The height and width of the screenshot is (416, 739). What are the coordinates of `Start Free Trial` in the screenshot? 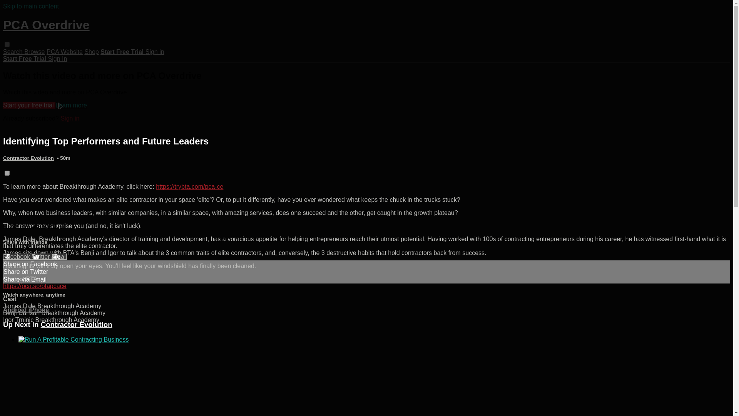 It's located at (25, 59).